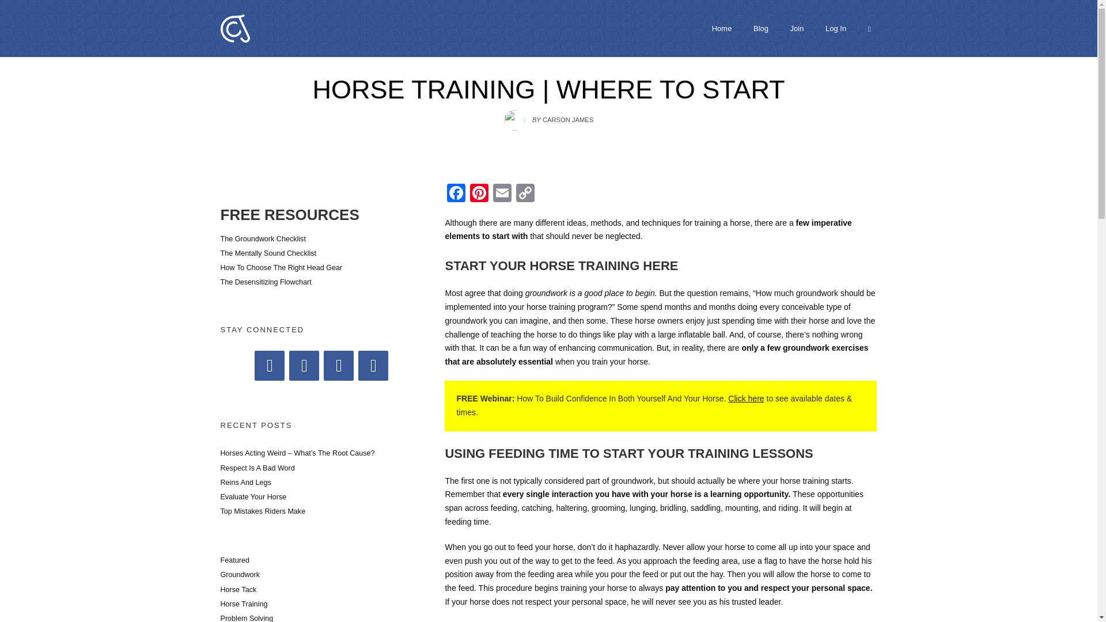 Image resolution: width=1106 pixels, height=622 pixels. Describe the element at coordinates (761, 28) in the screenshot. I see `Blog` at that location.